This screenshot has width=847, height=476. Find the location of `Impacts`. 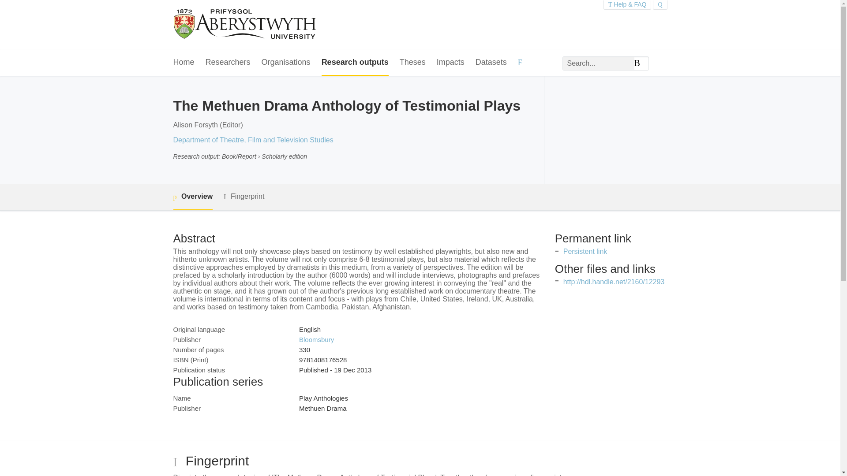

Impacts is located at coordinates (450, 63).